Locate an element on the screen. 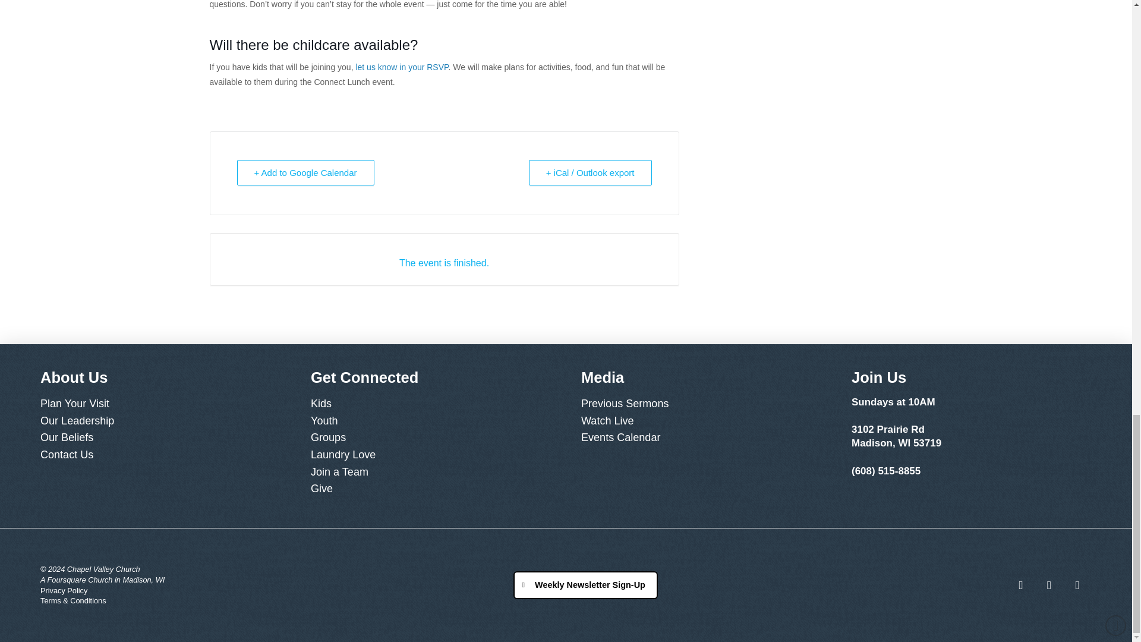 The width and height of the screenshot is (1141, 642). Laundry Love is located at coordinates (430, 454).